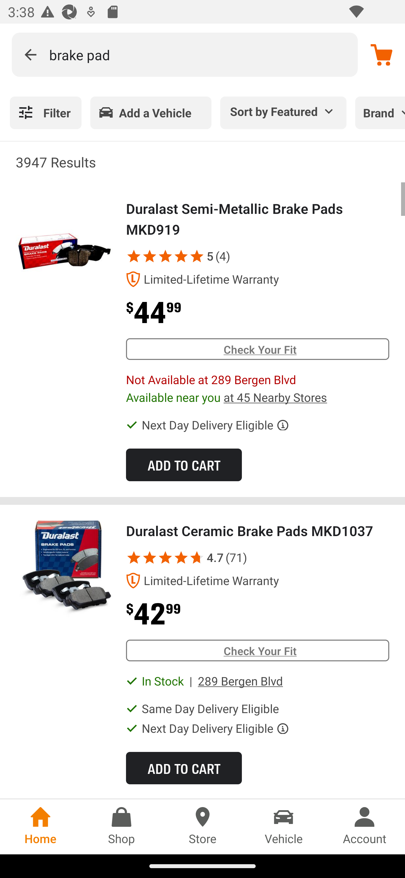 Image resolution: width=405 pixels, height=878 pixels. Describe the element at coordinates (181, 256) in the screenshot. I see `` at that location.